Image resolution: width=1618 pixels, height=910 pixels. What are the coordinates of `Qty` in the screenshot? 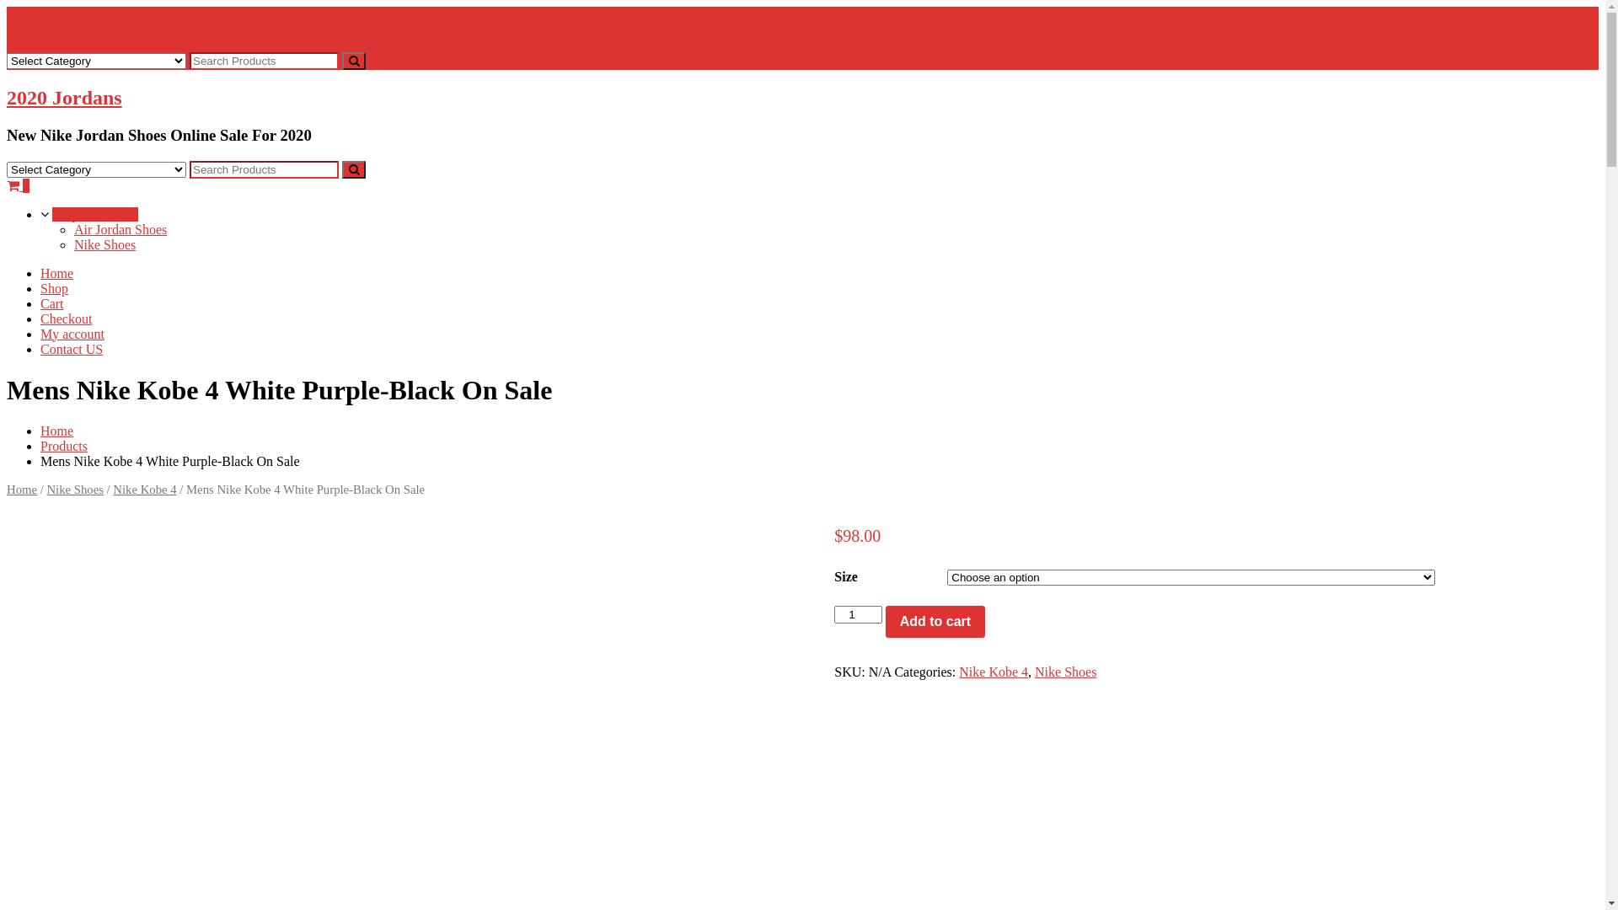 It's located at (858, 615).